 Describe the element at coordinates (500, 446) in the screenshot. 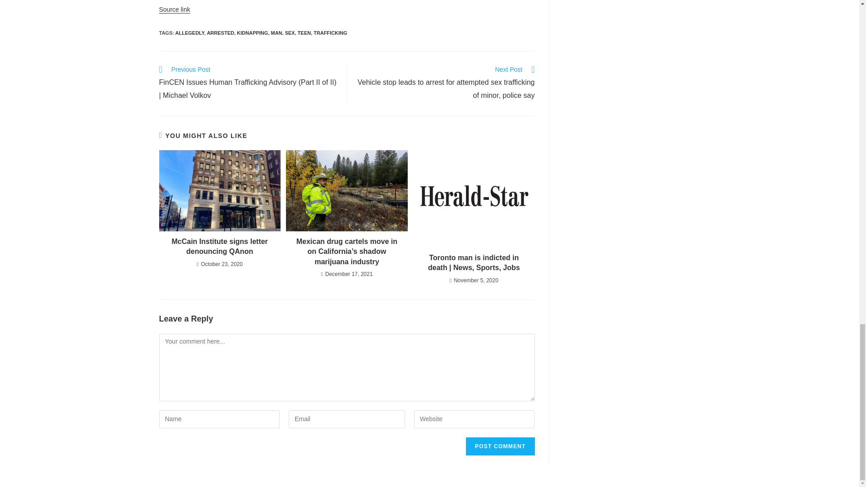

I see `Post Comment` at that location.